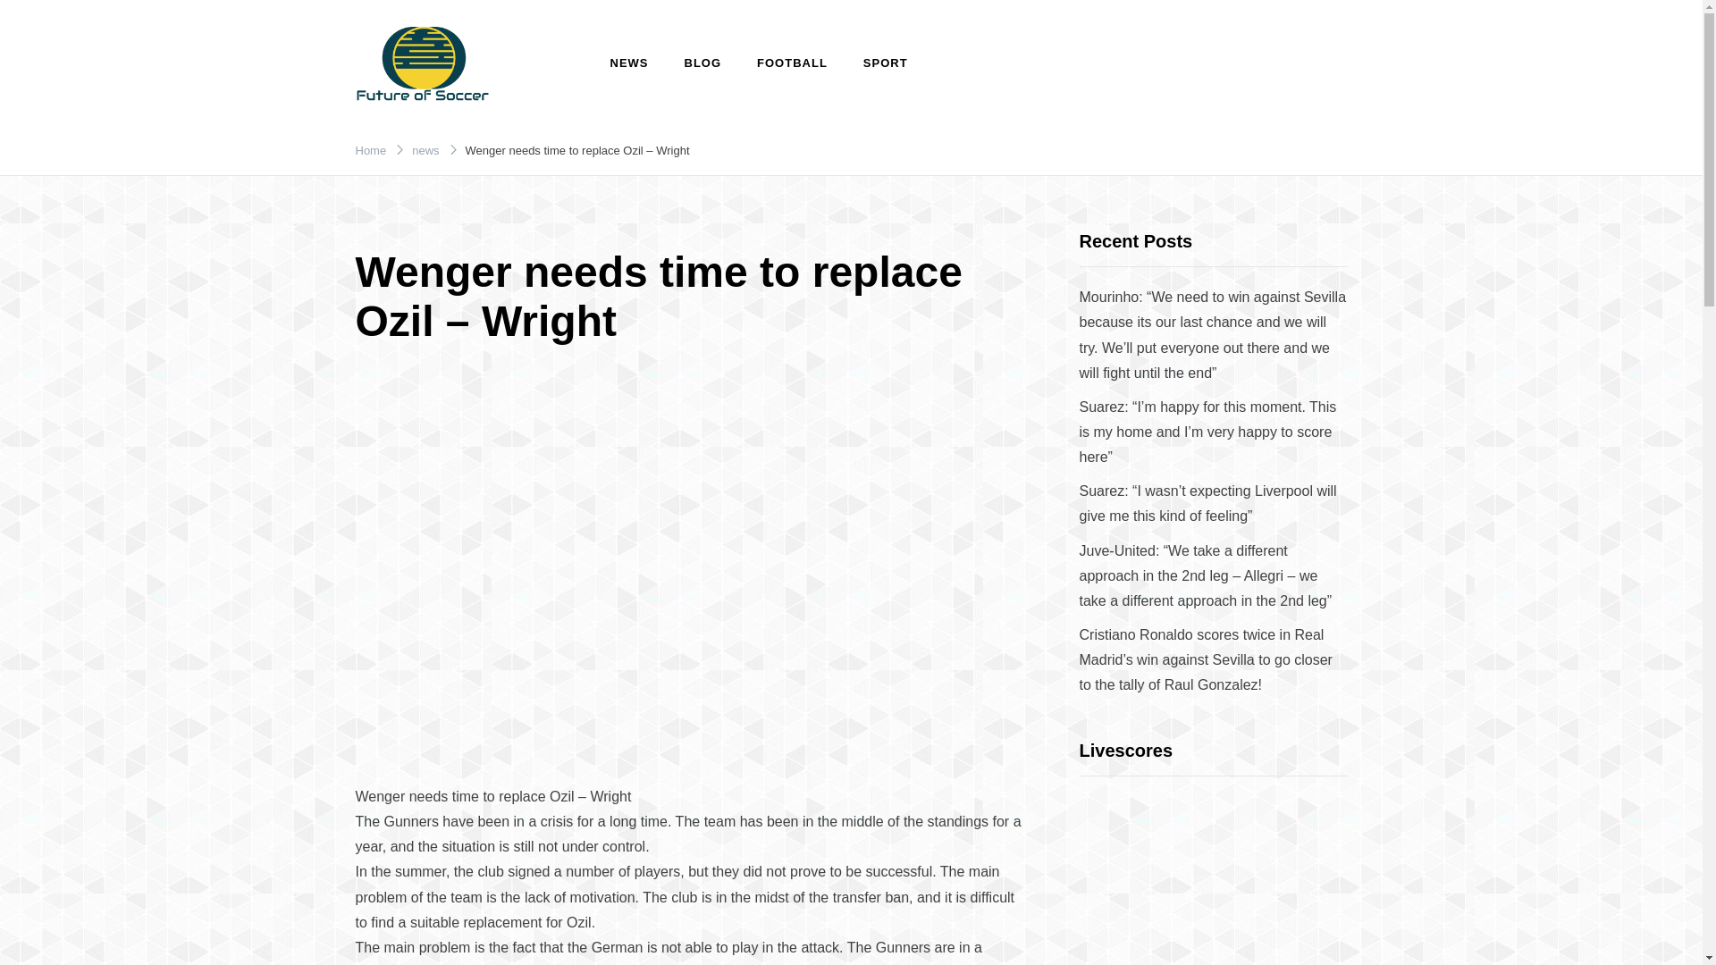  Describe the element at coordinates (702, 63) in the screenshot. I see `BLOG` at that location.